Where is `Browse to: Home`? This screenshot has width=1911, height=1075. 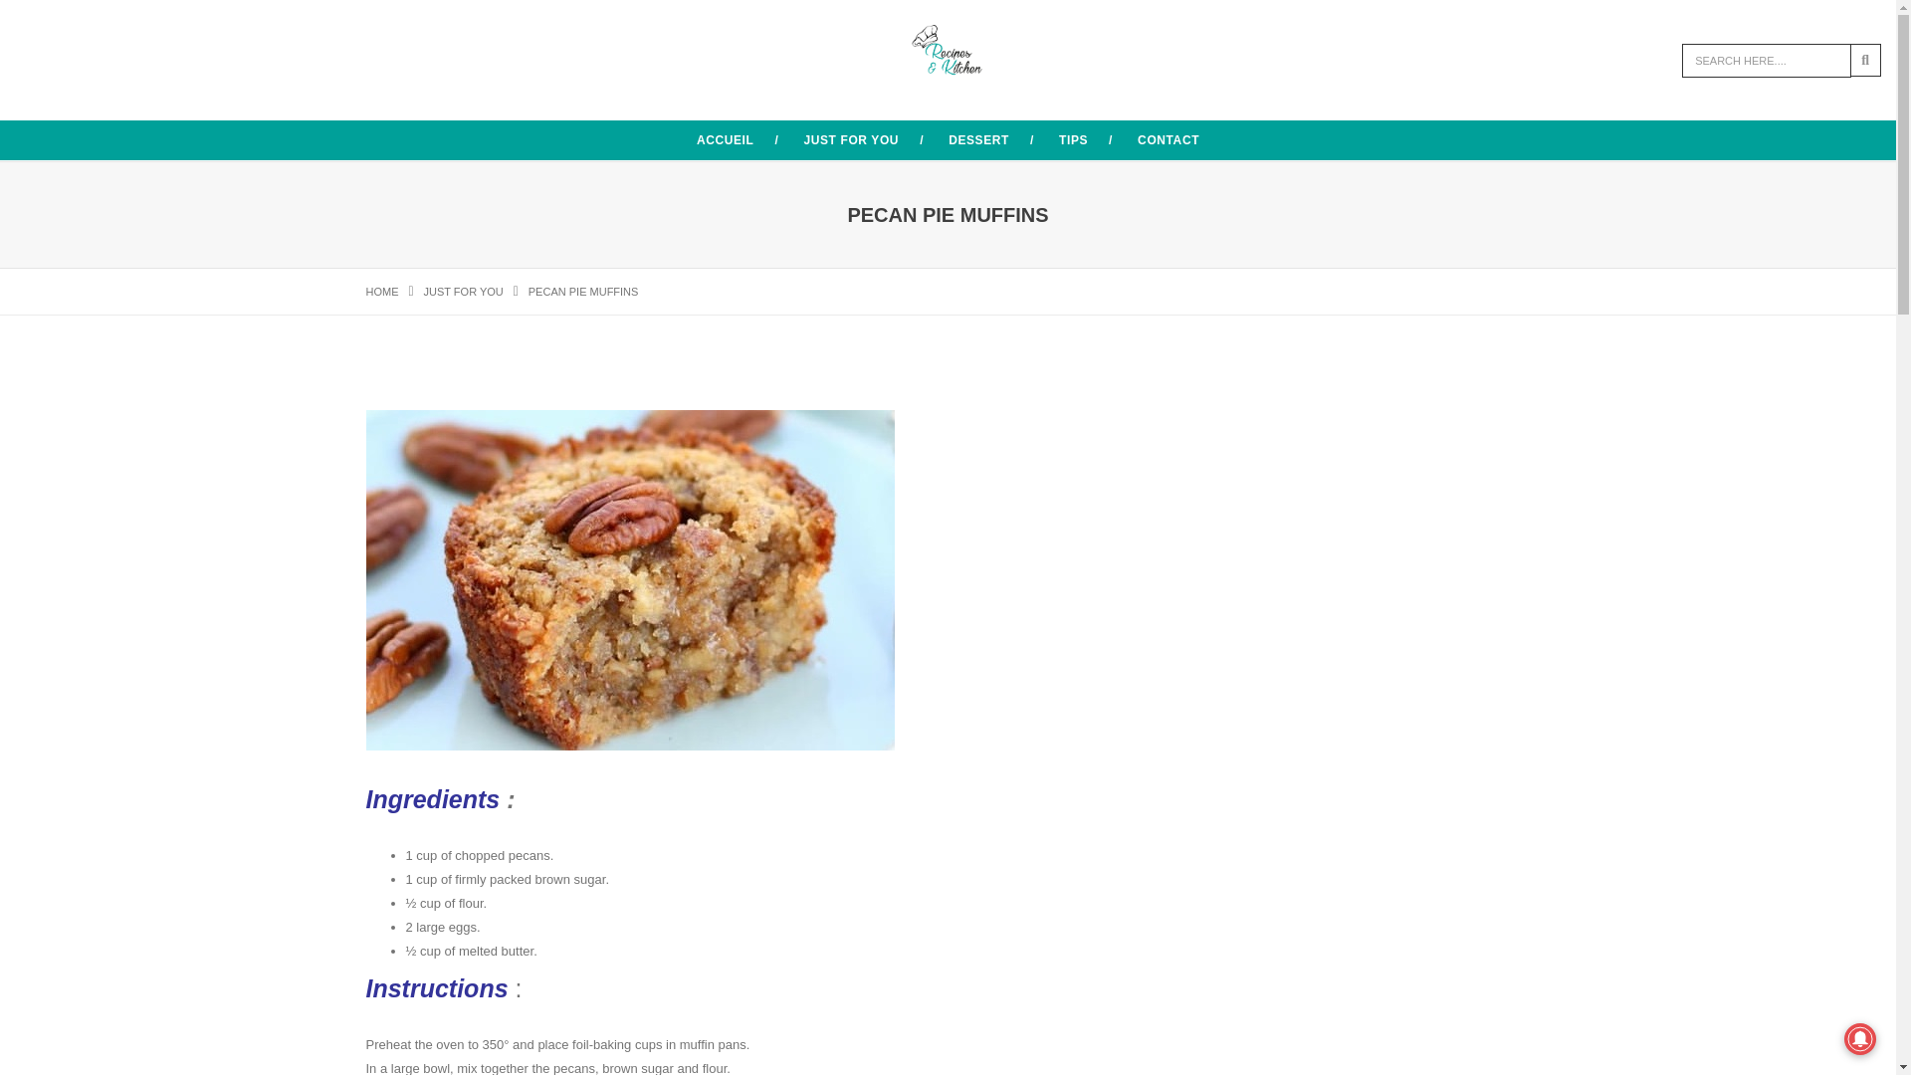 Browse to: Home is located at coordinates (382, 292).